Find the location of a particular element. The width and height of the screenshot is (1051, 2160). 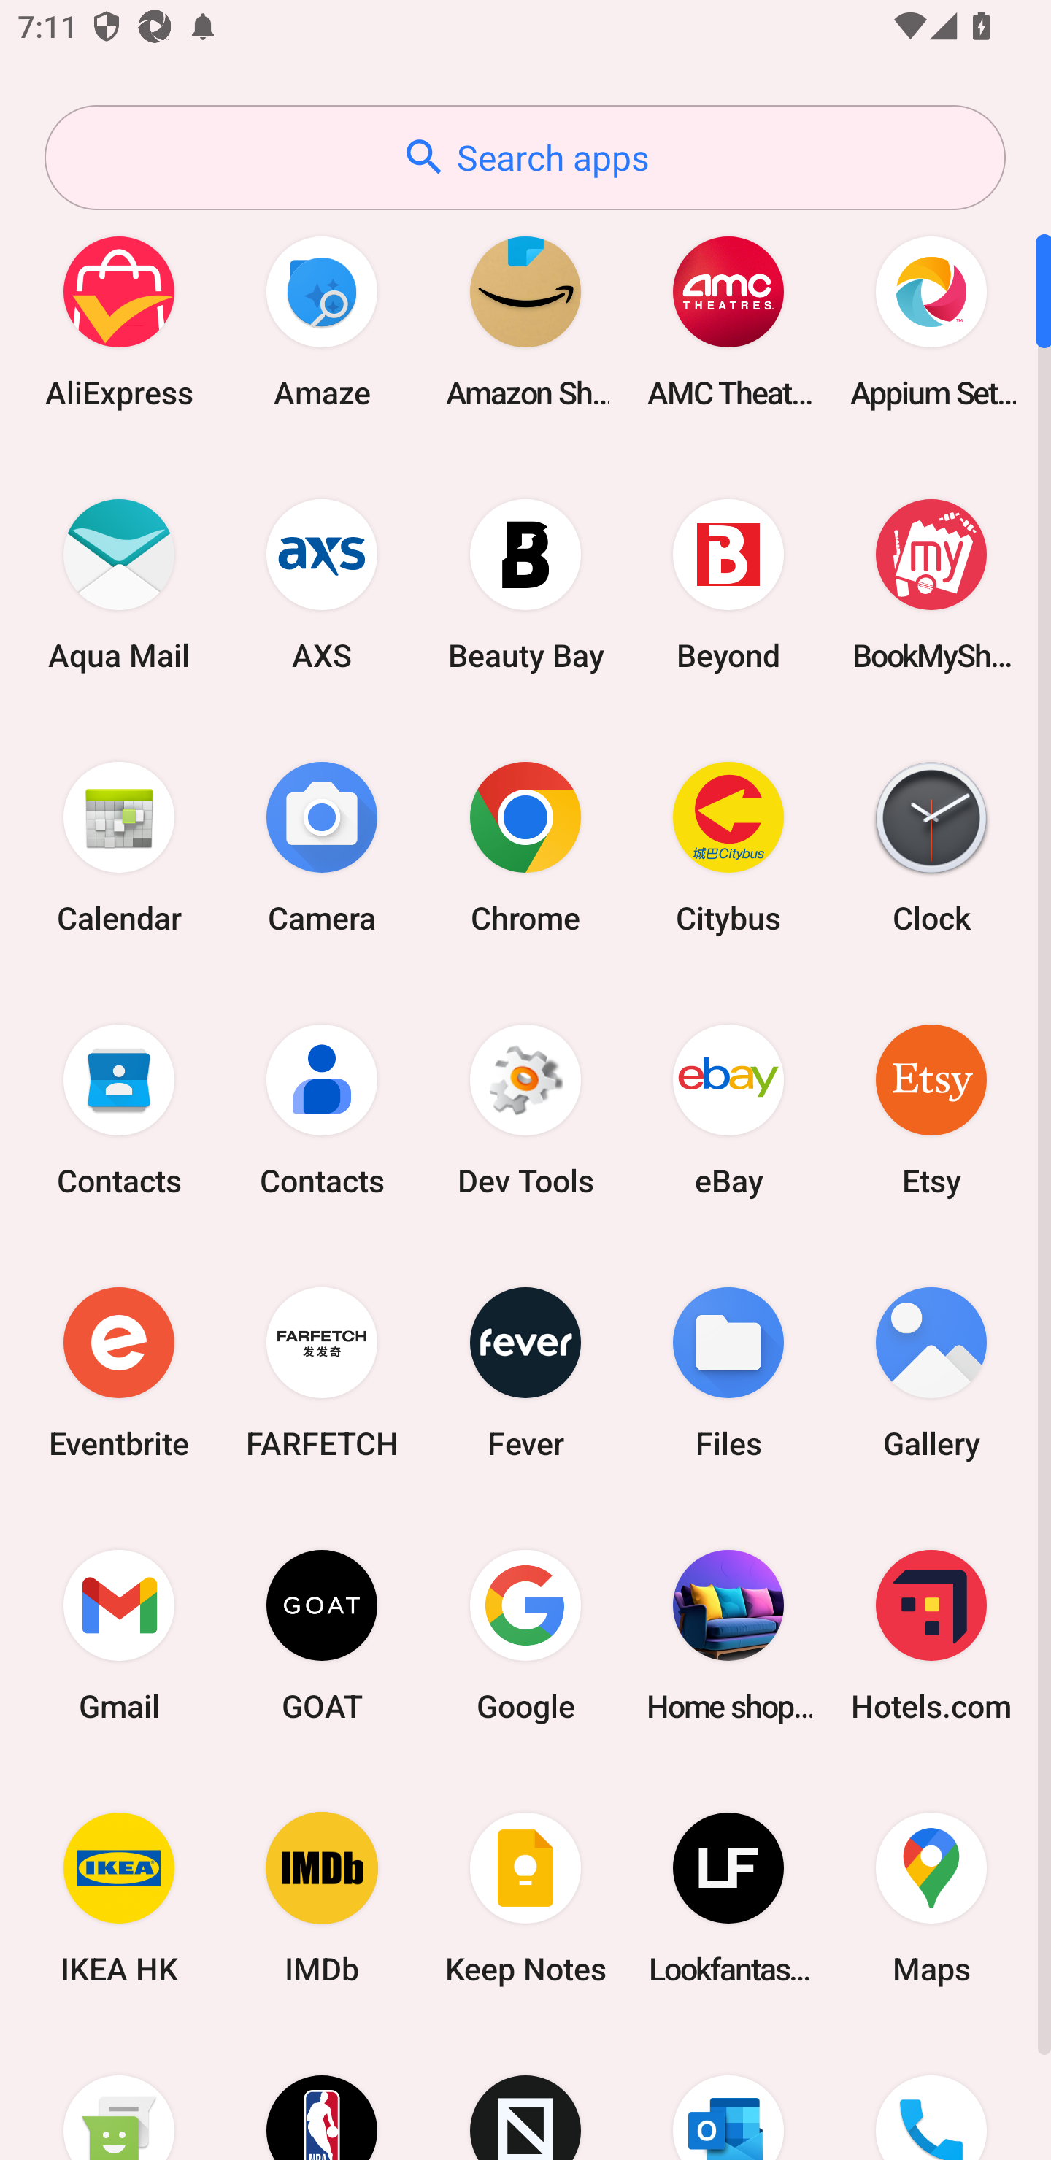

  Search apps is located at coordinates (525, 158).